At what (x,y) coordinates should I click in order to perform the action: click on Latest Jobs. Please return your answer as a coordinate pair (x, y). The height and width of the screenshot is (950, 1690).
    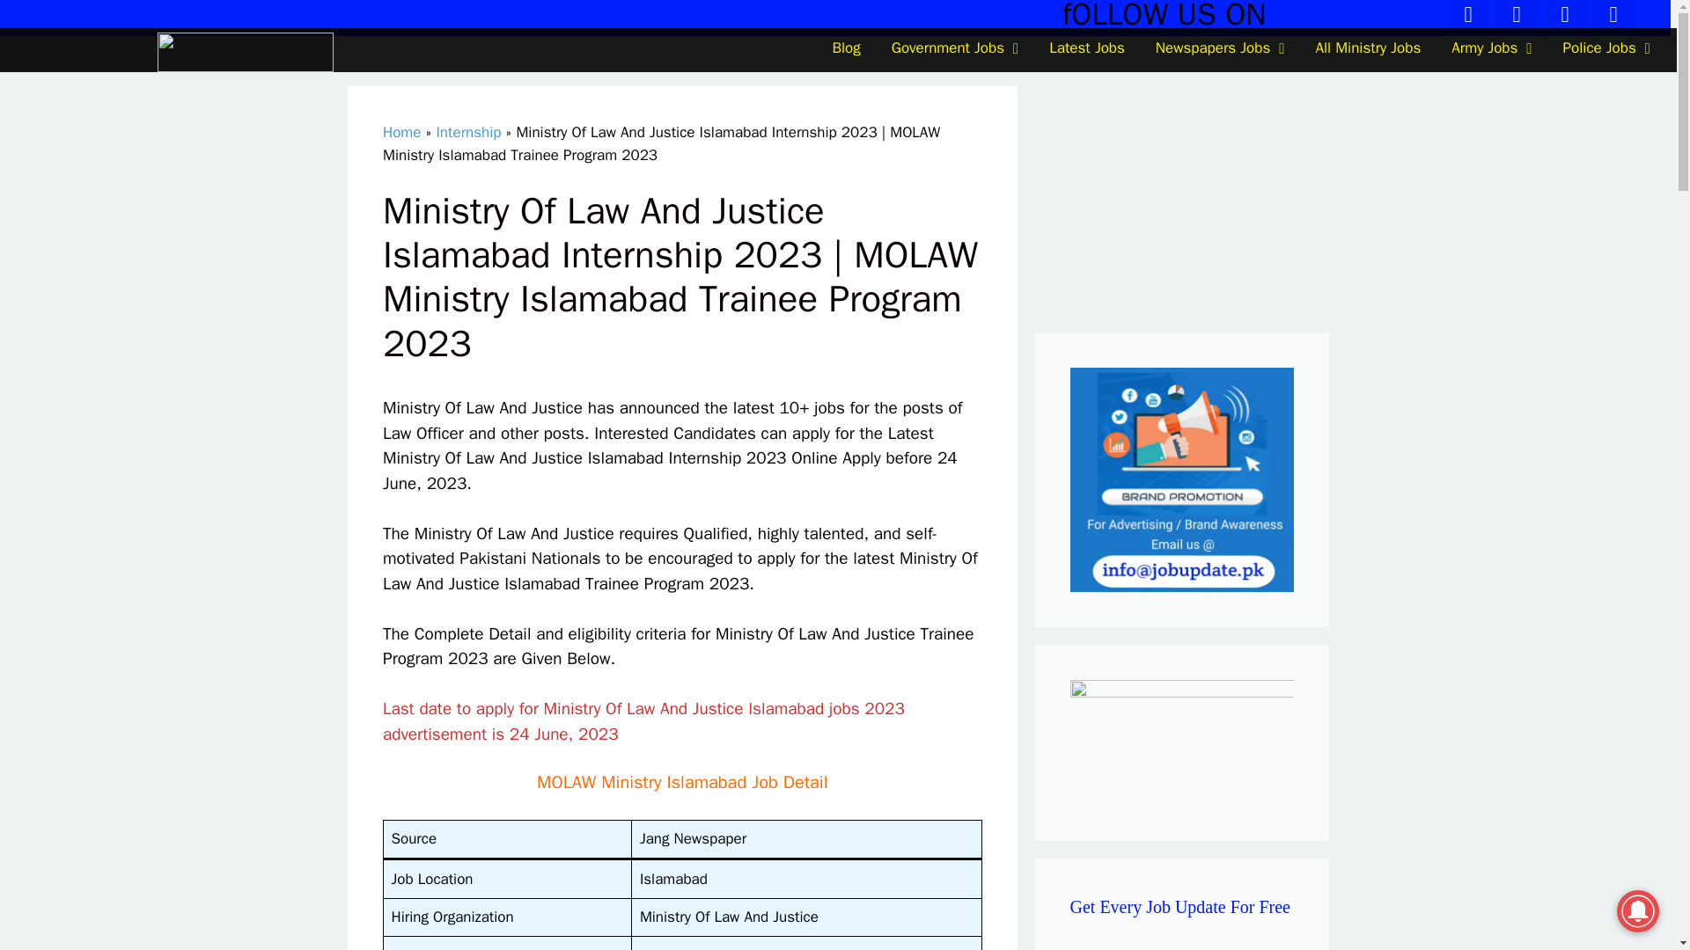
    Looking at the image, I should click on (1086, 47).